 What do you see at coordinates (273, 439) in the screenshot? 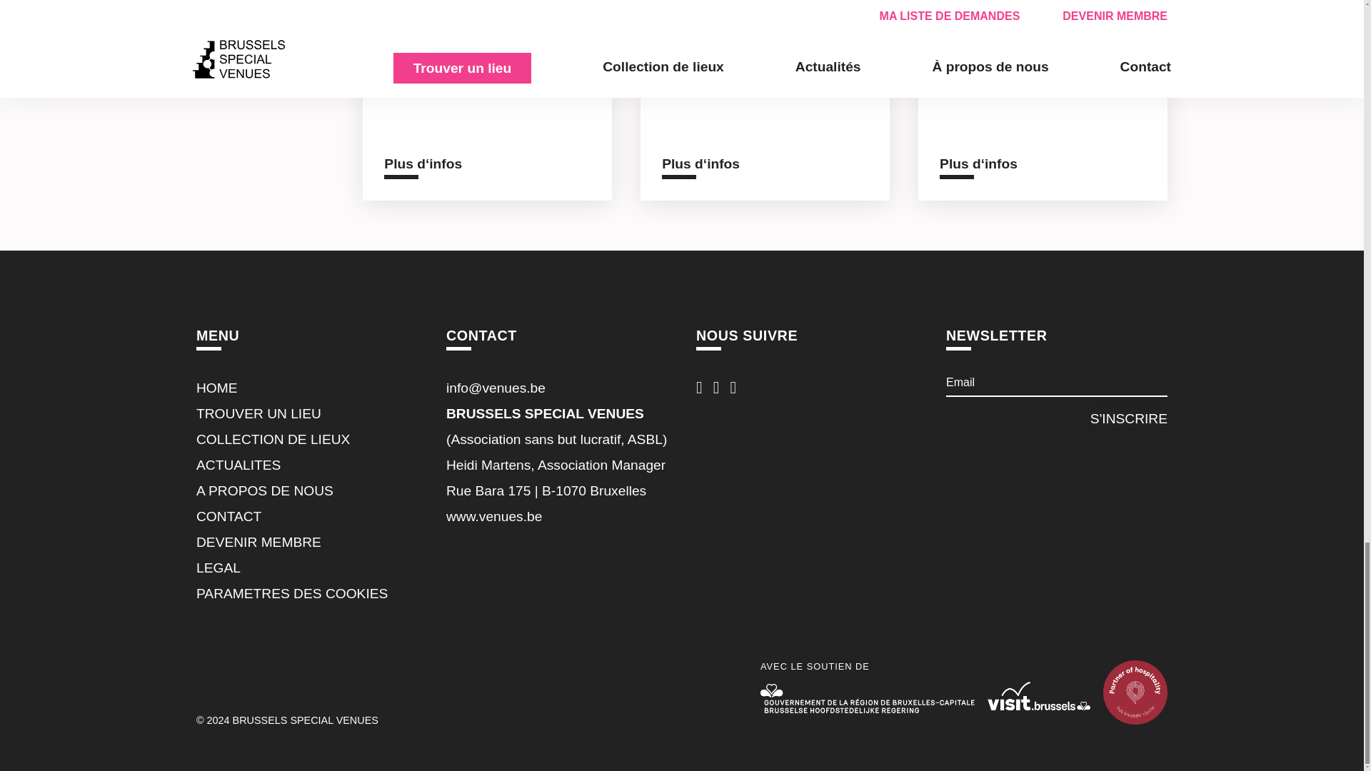
I see `COLLECTION DE LIEUX` at bounding box center [273, 439].